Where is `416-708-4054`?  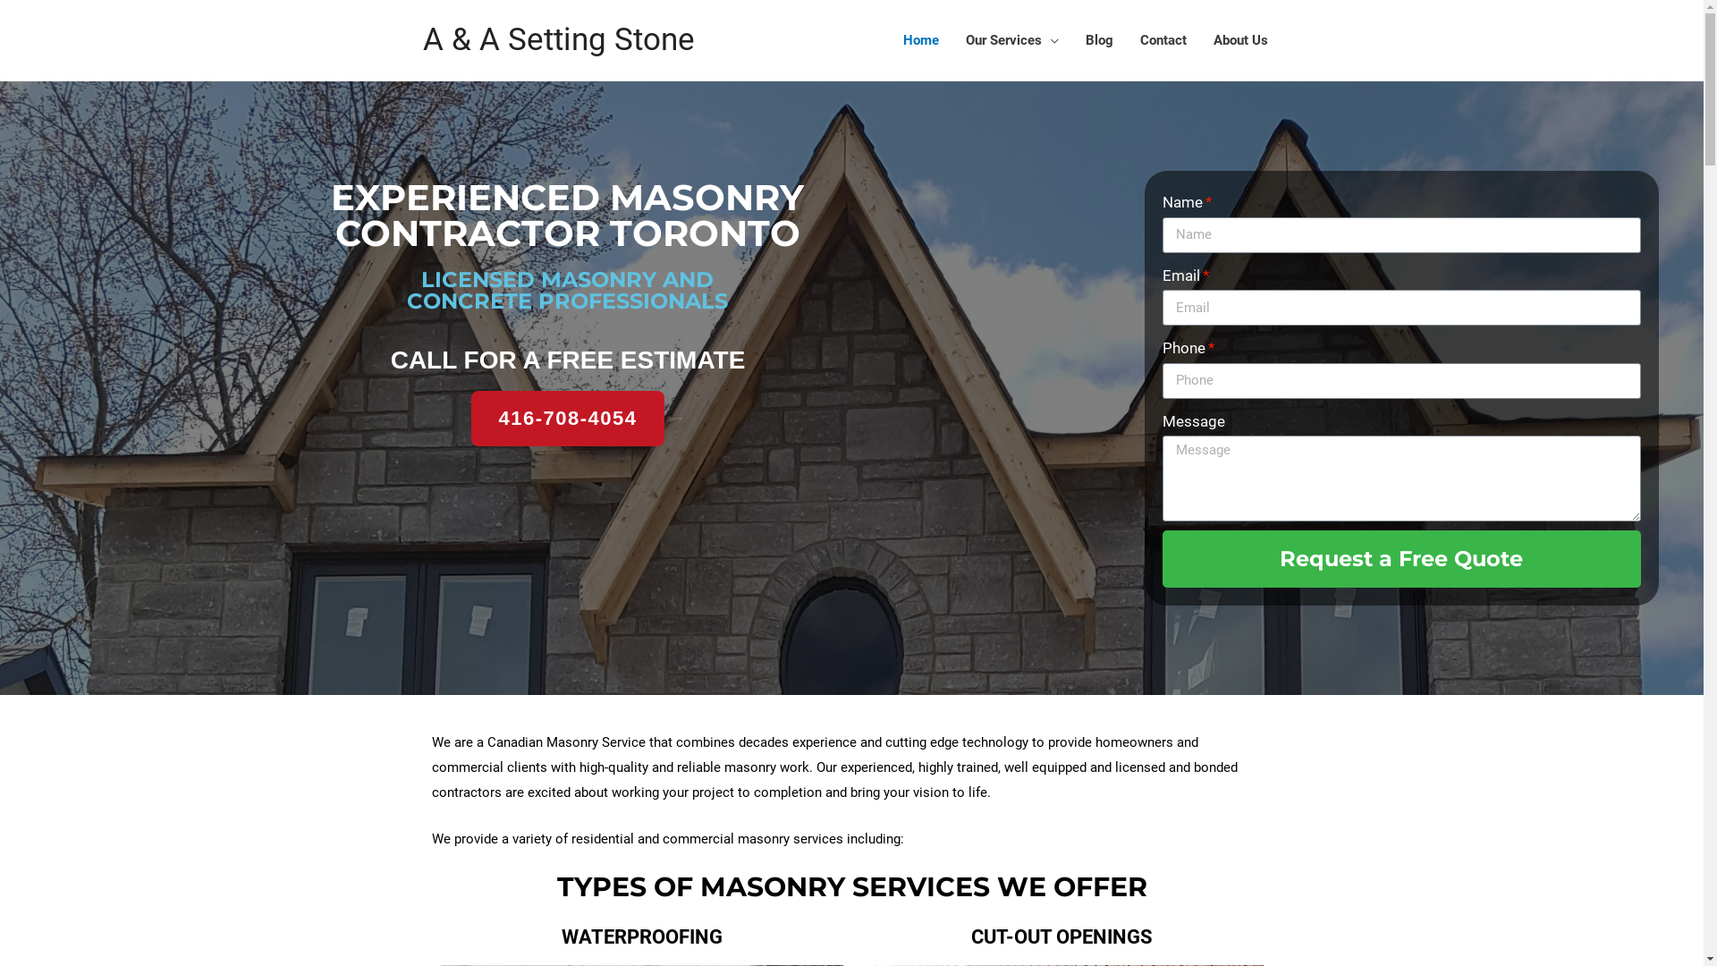
416-708-4054 is located at coordinates (567, 419).